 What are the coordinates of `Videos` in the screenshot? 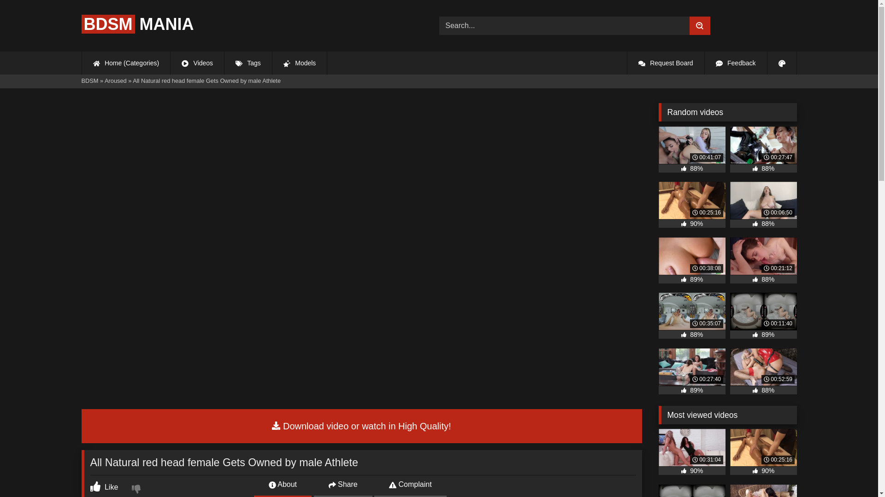 It's located at (197, 63).